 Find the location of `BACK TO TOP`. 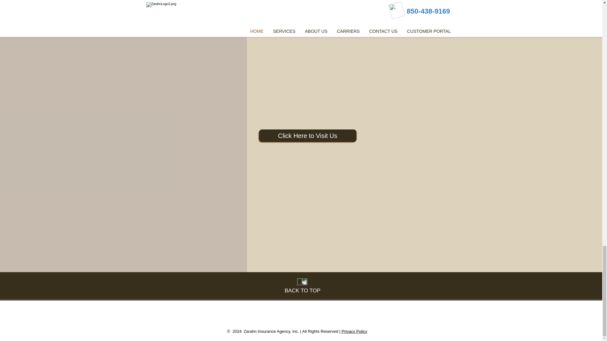

BACK TO TOP is located at coordinates (302, 290).